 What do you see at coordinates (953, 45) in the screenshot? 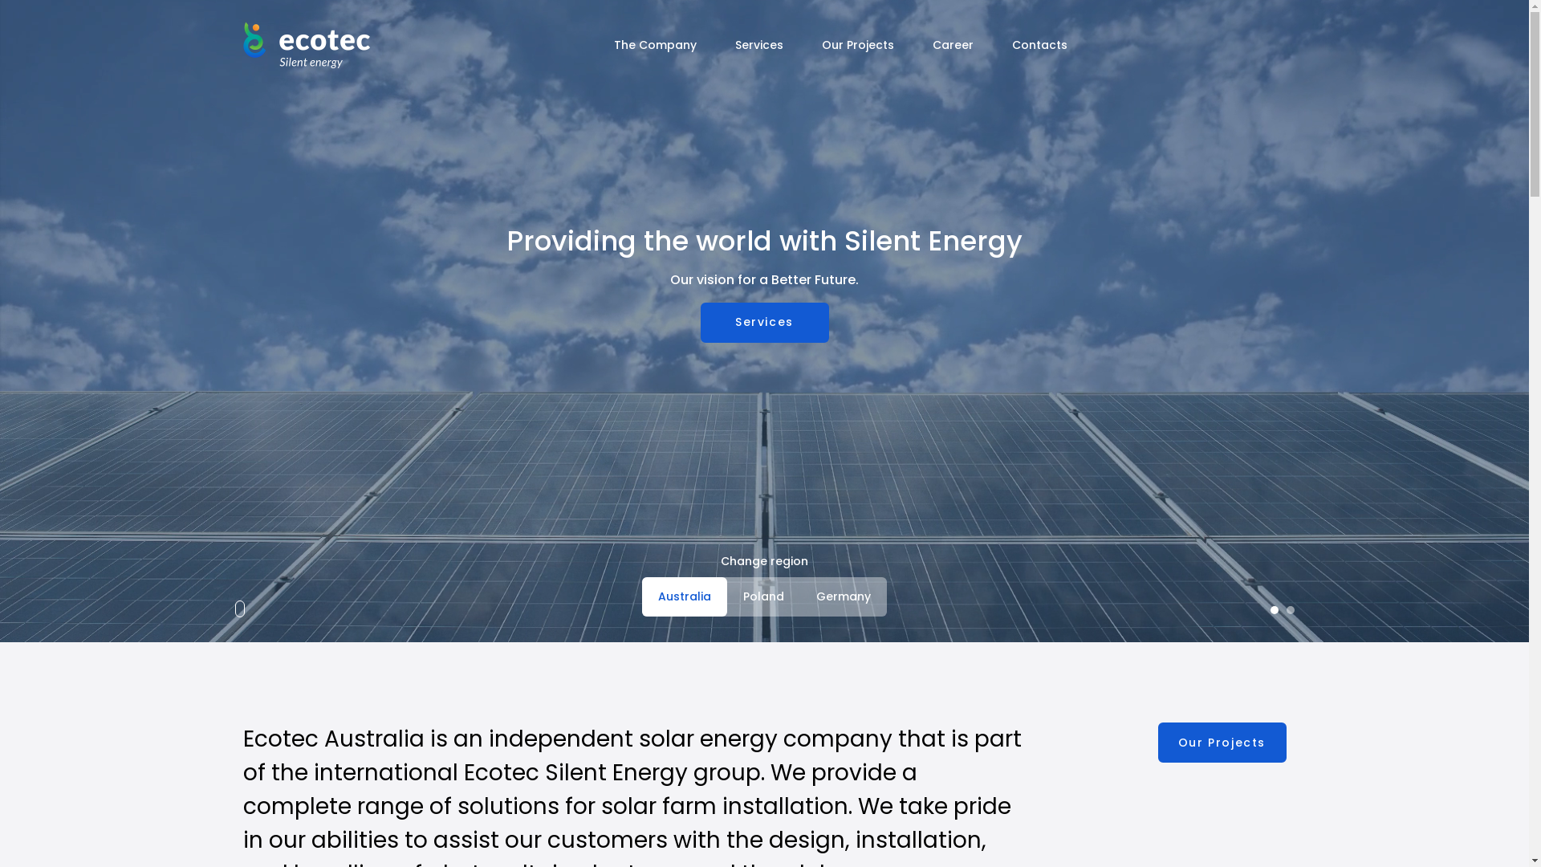
I see `Career` at bounding box center [953, 45].